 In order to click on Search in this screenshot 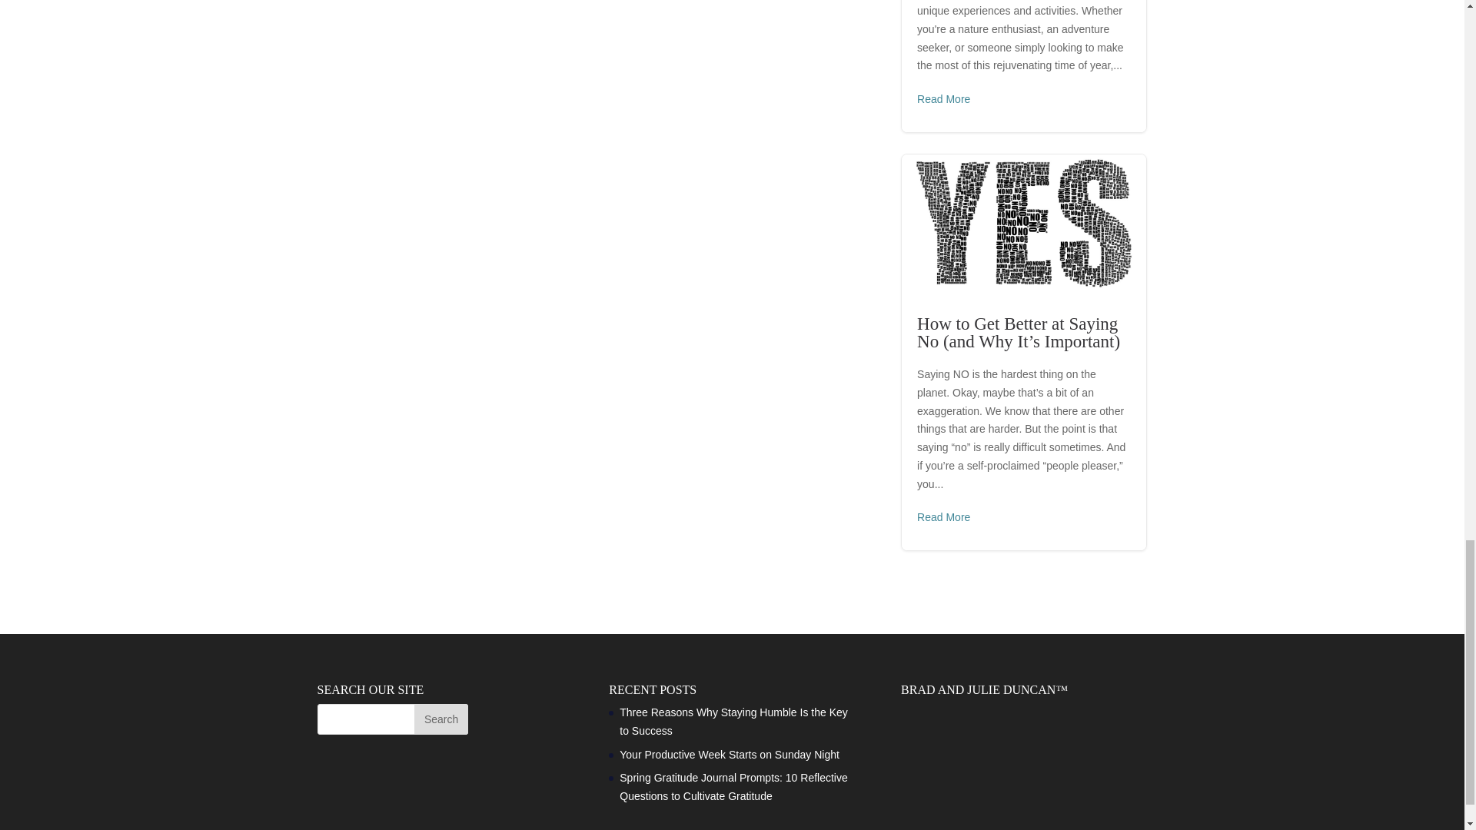, I will do `click(441, 719)`.